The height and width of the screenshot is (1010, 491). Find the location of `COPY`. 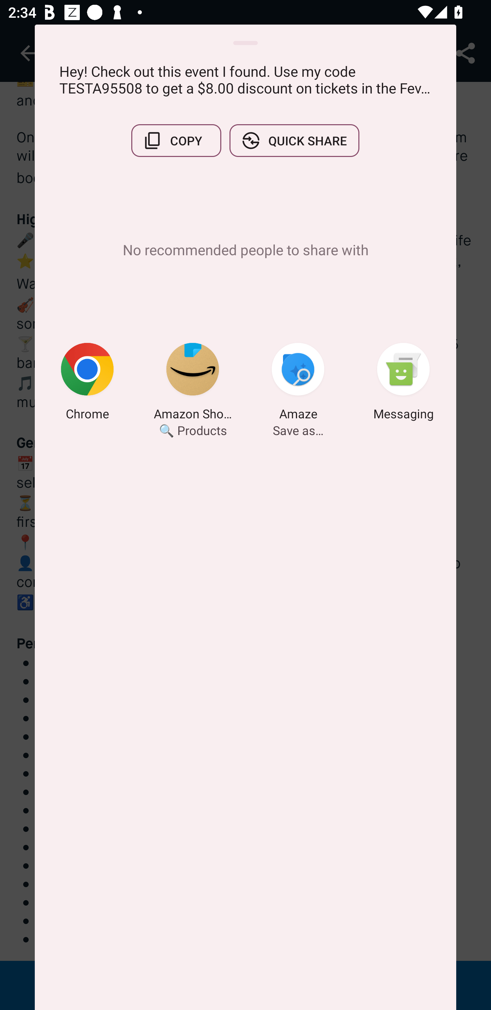

COPY is located at coordinates (176, 141).